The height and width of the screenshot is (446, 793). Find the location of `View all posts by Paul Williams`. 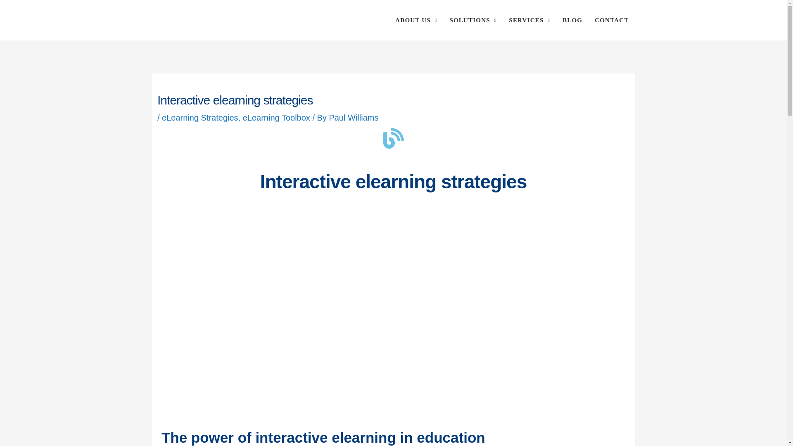

View all posts by Paul Williams is located at coordinates (354, 117).